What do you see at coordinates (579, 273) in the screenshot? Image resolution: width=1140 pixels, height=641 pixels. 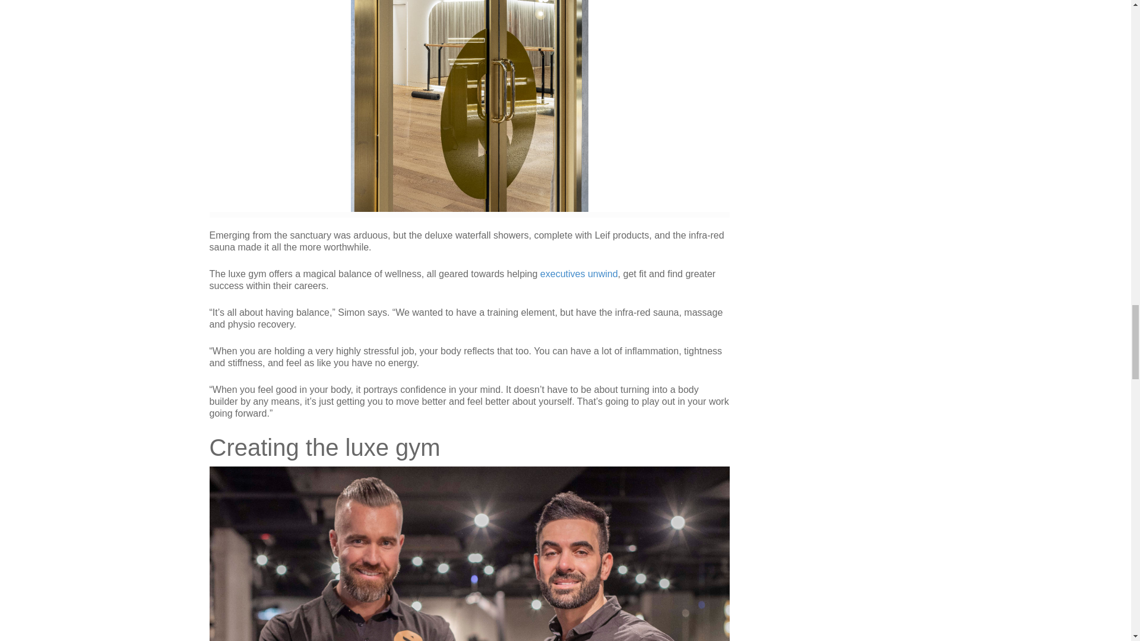 I see `executives unwind` at bounding box center [579, 273].